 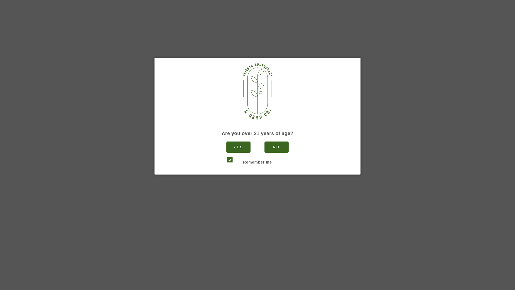 I want to click on Visa, so click(x=291, y=248).